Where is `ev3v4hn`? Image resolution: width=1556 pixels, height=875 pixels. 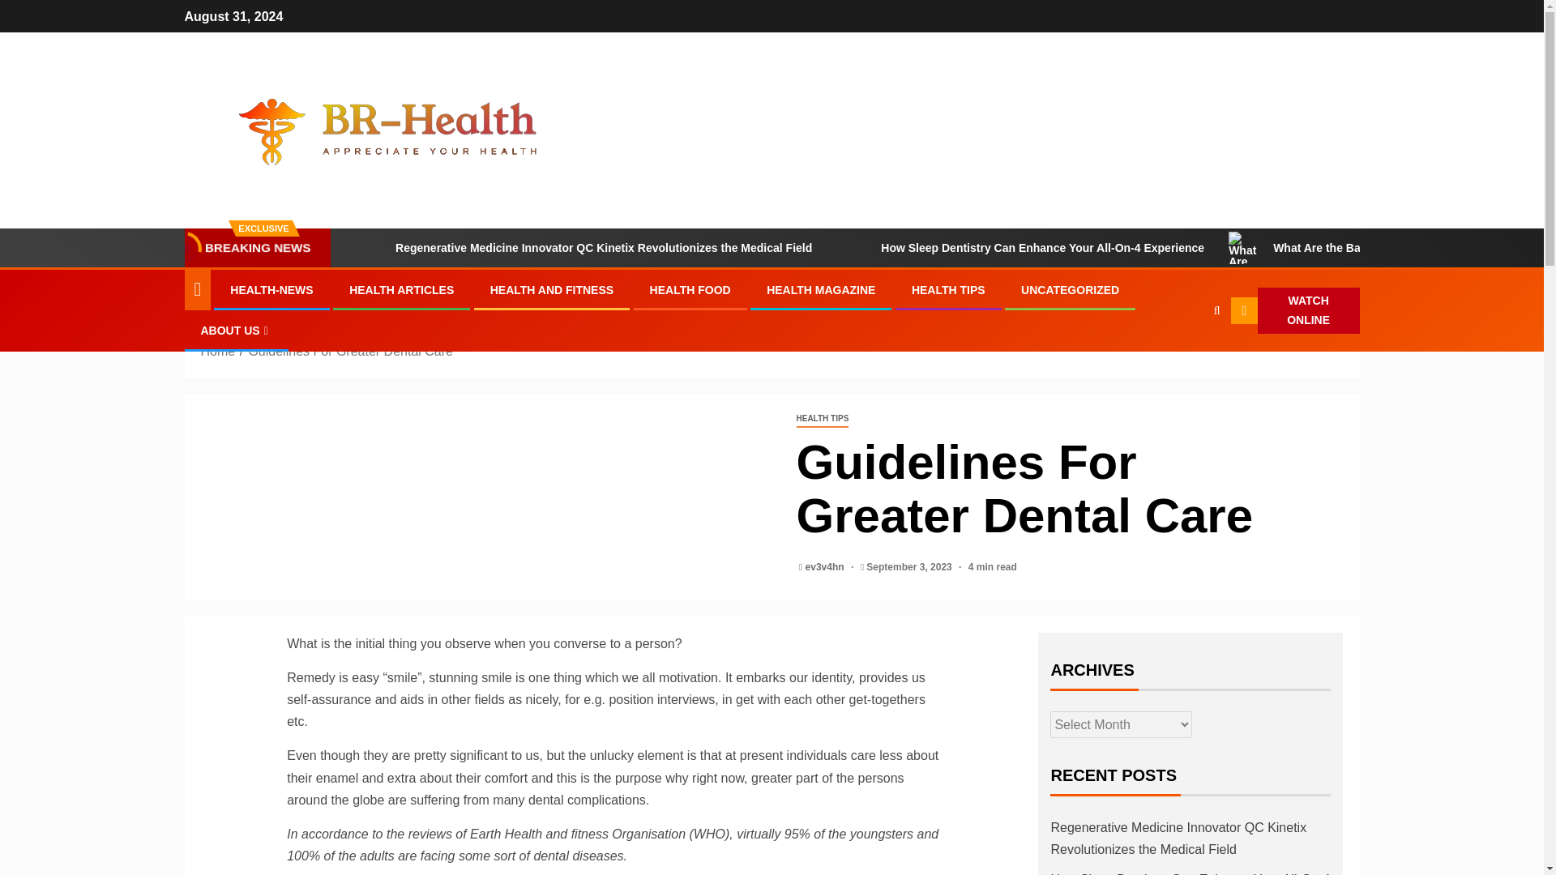 ev3v4hn is located at coordinates (826, 567).